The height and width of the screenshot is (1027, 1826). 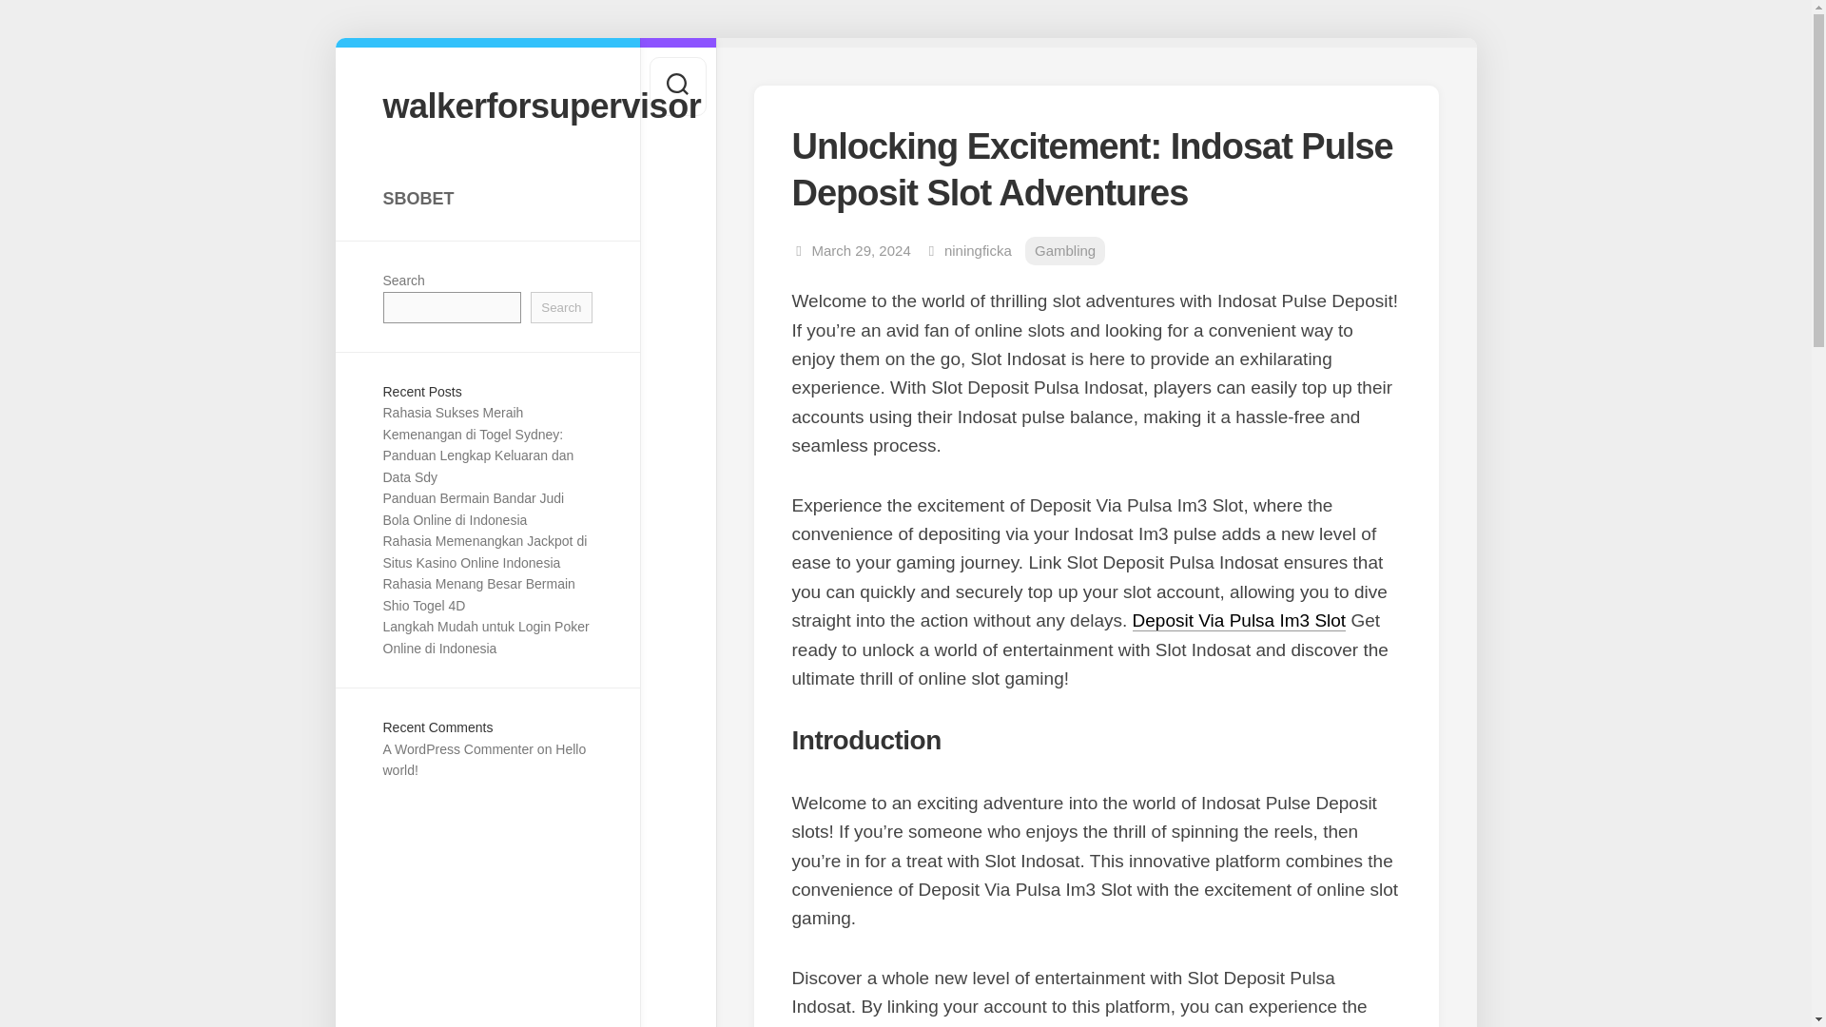 What do you see at coordinates (477, 593) in the screenshot?
I see `Rahasia Menang Besar Bermain Shio Togel 4D` at bounding box center [477, 593].